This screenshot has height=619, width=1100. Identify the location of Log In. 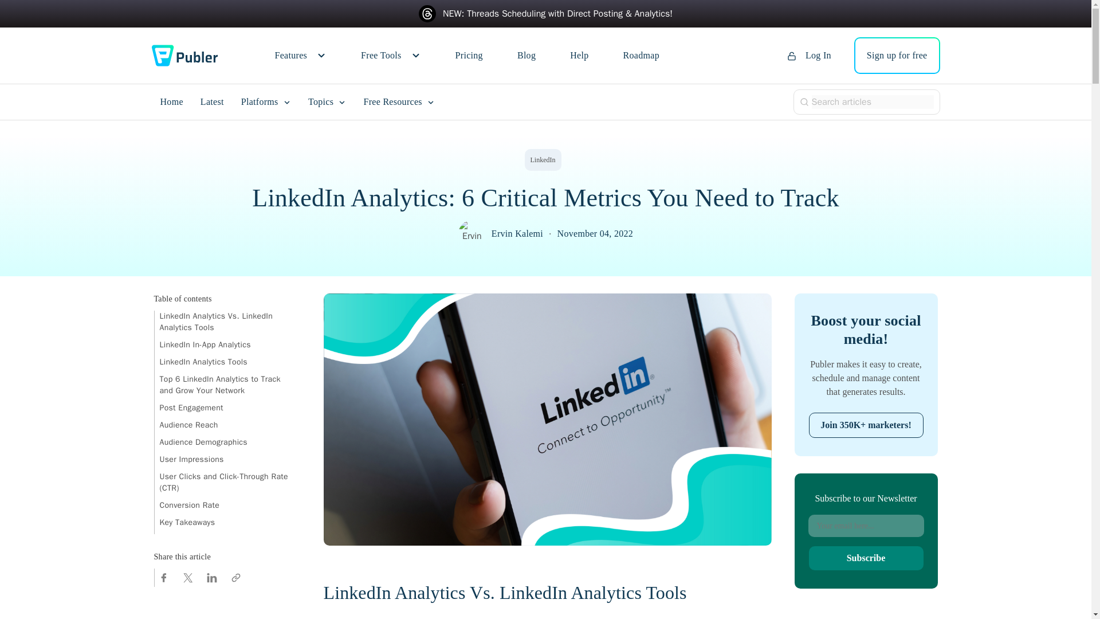
(809, 56).